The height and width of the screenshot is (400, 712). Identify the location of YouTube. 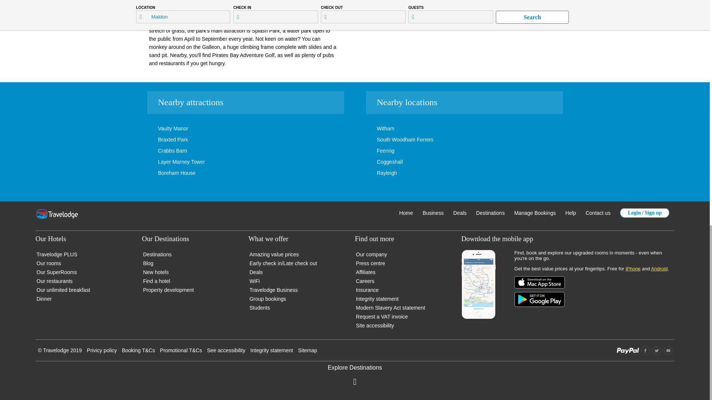
(668, 351).